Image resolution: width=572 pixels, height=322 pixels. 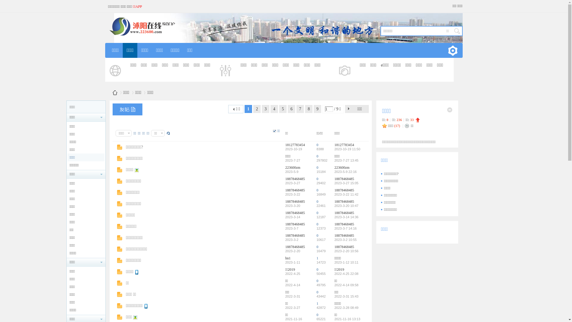 I want to click on 2021-11-16 13:13, so click(x=347, y=319).